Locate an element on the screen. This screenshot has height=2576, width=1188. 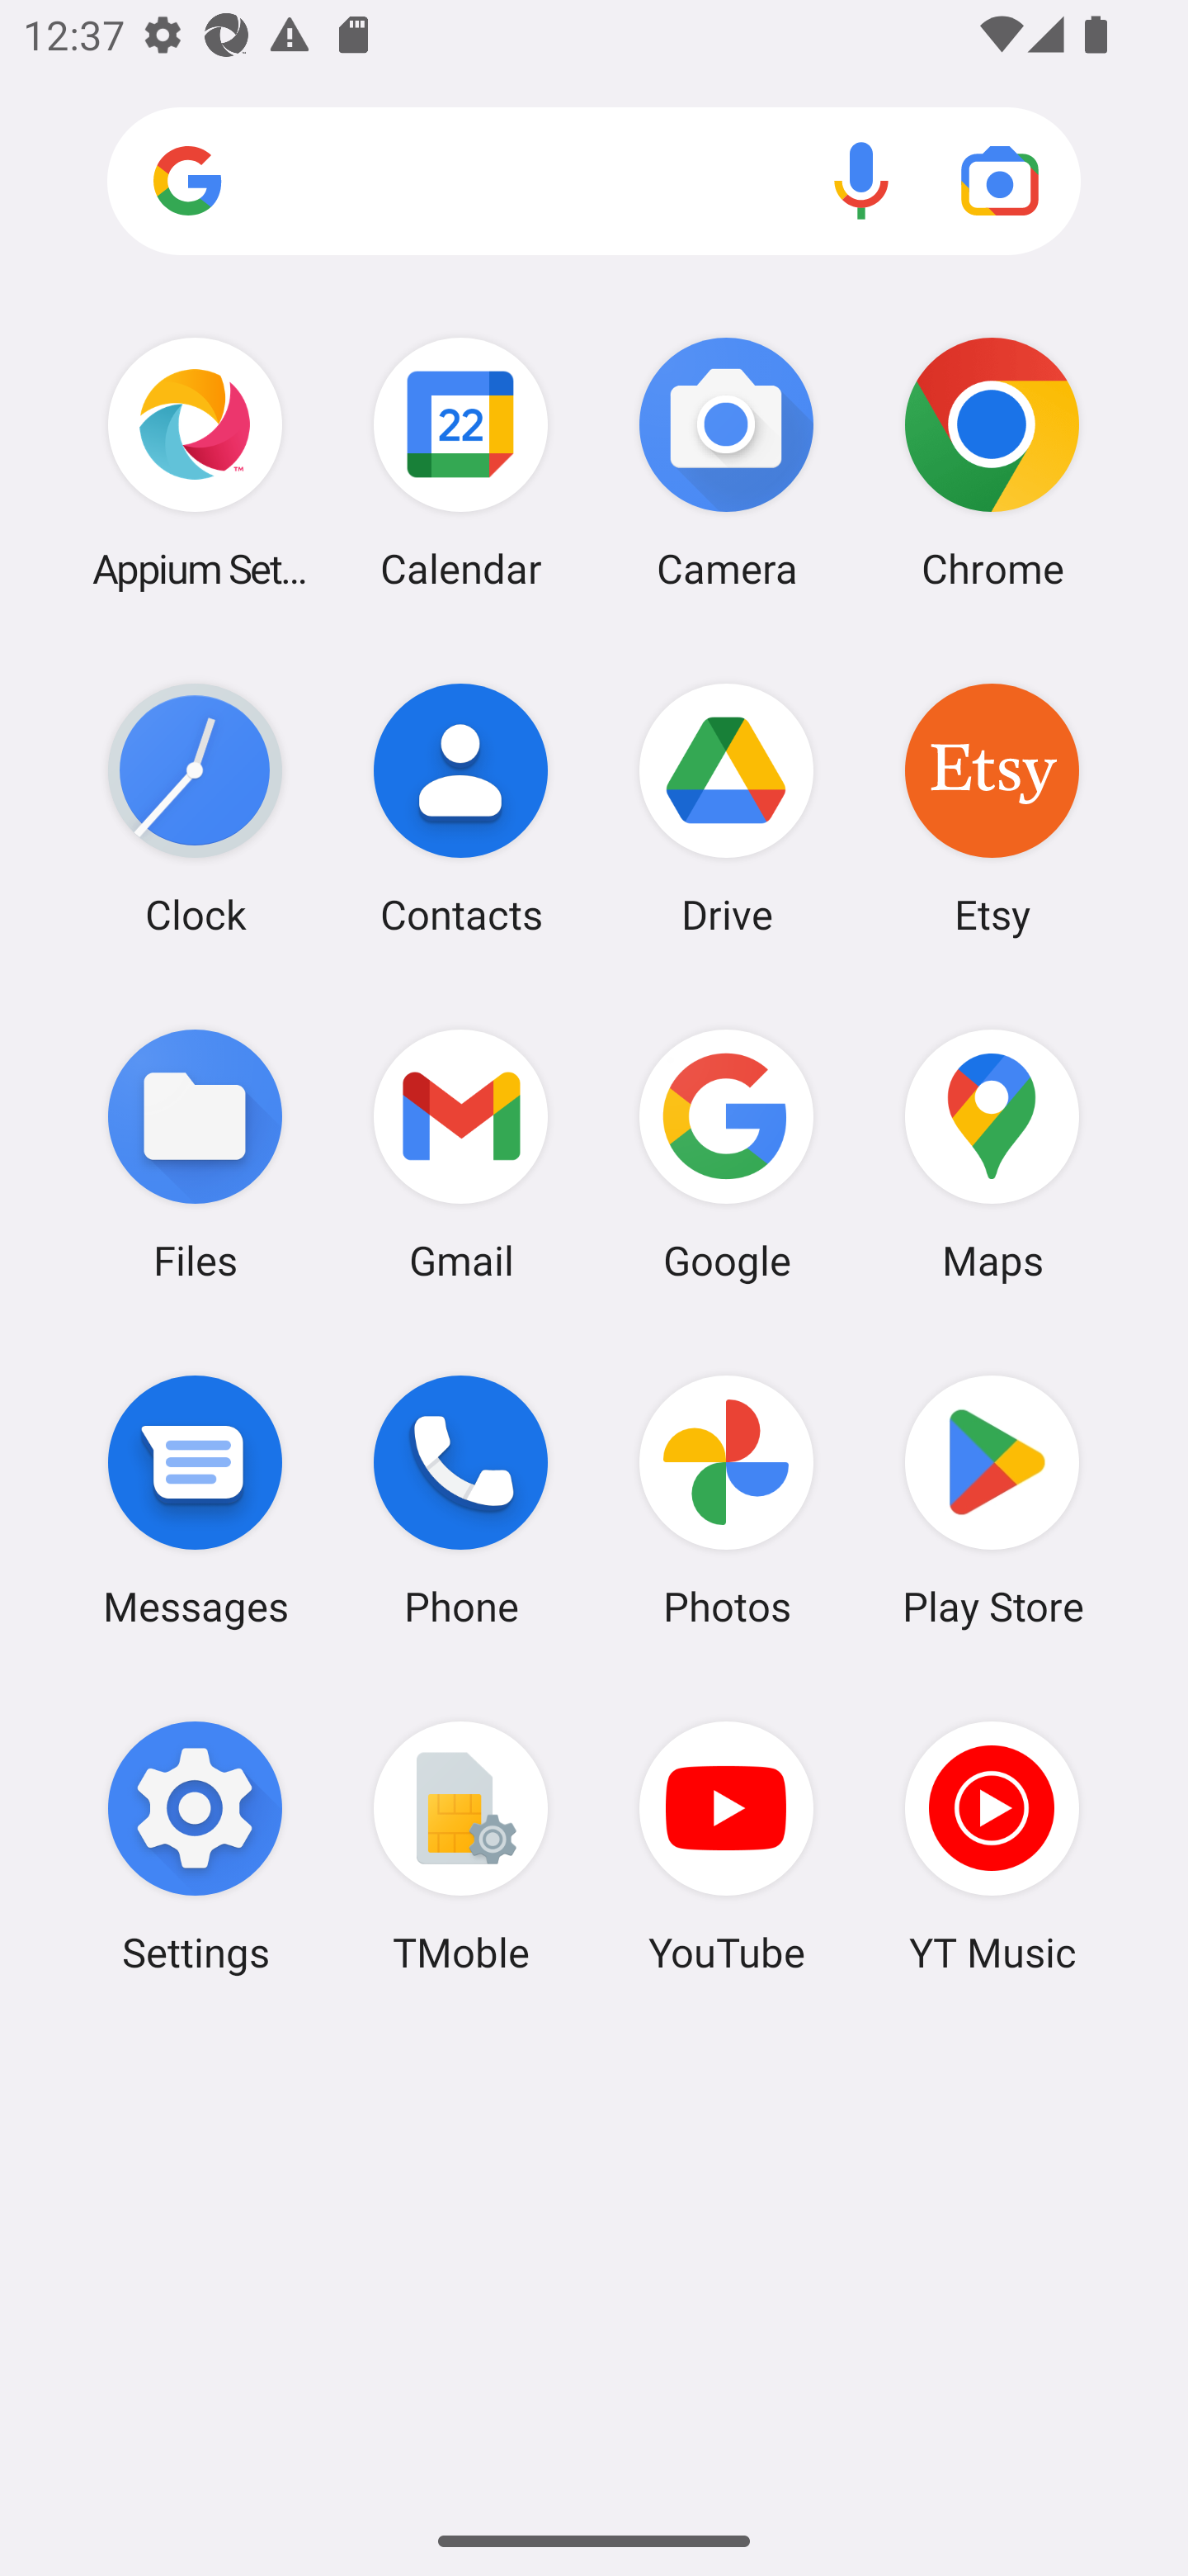
Calendar is located at coordinates (460, 462).